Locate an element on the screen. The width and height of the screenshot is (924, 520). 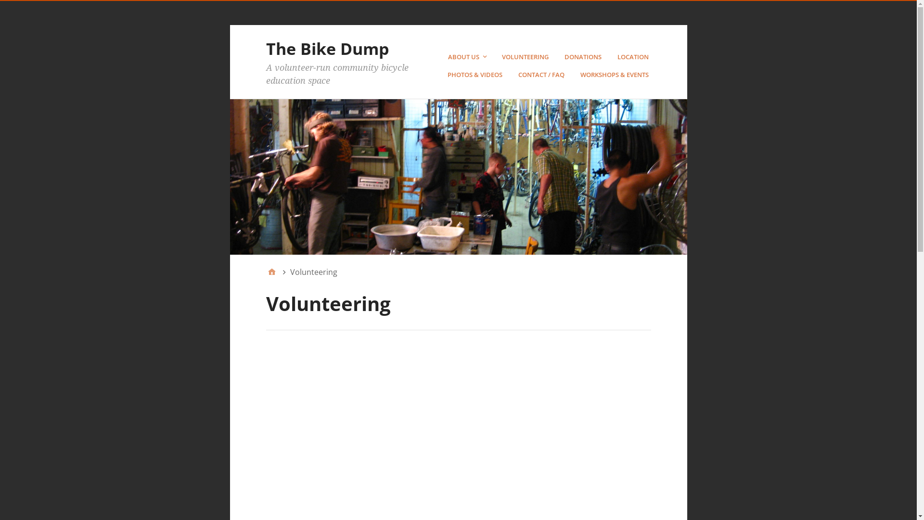
ABOUT US is located at coordinates (468, 57).